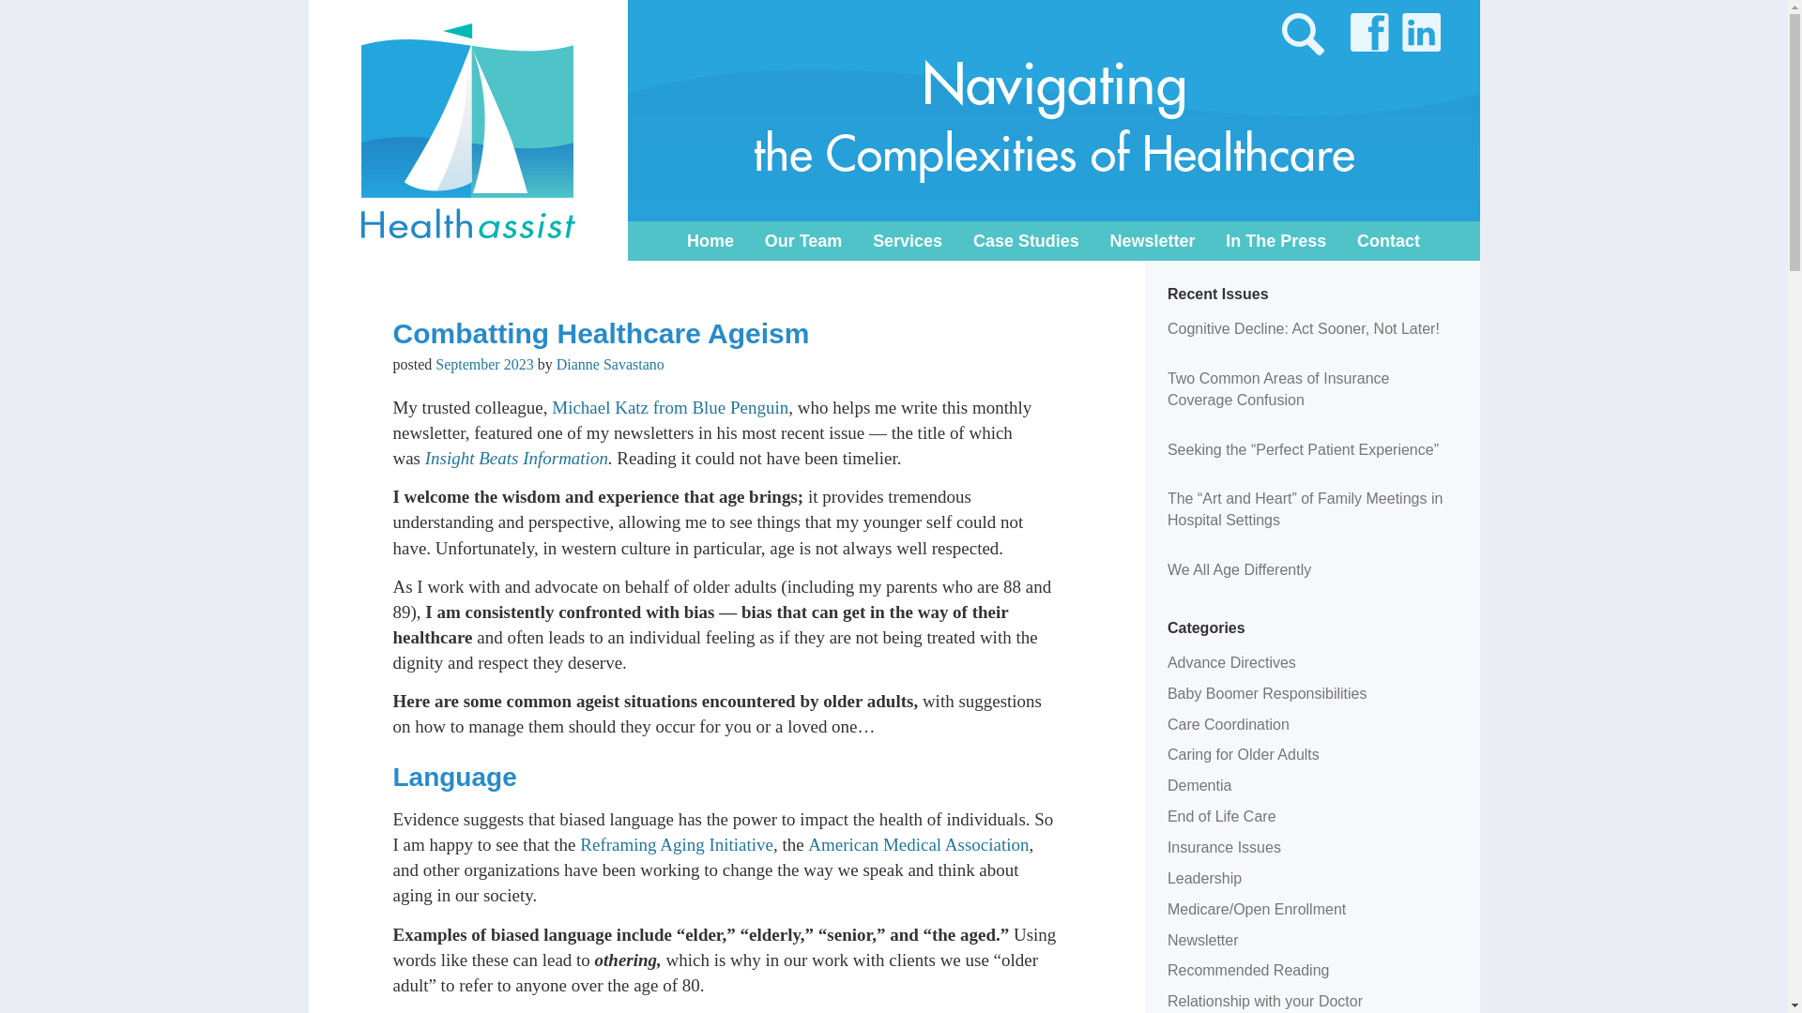 The image size is (1802, 1013). I want to click on Our Team, so click(803, 240).